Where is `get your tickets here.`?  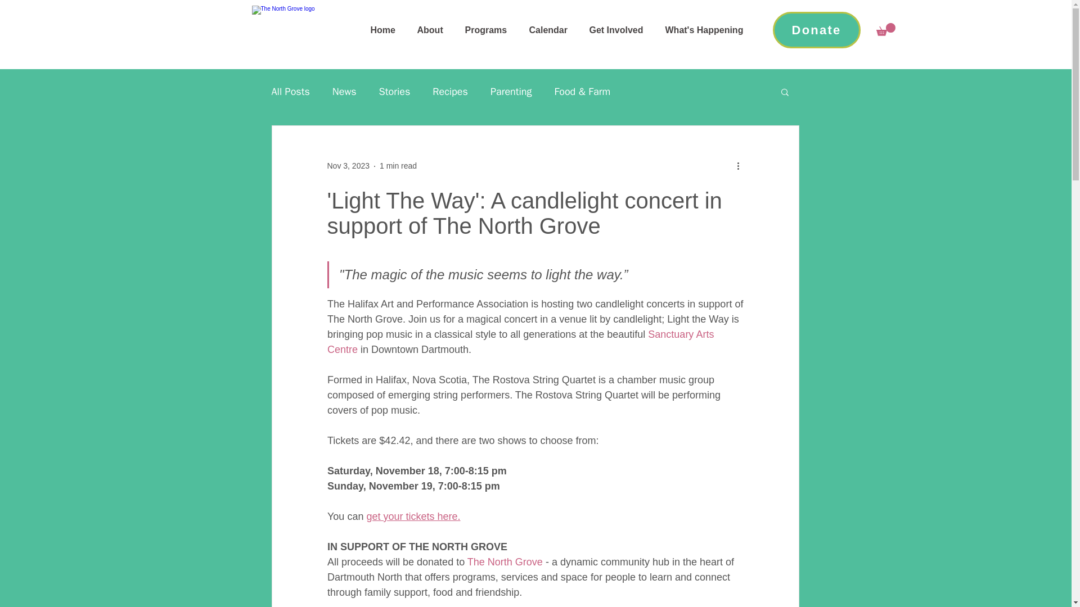 get your tickets here. is located at coordinates (413, 516).